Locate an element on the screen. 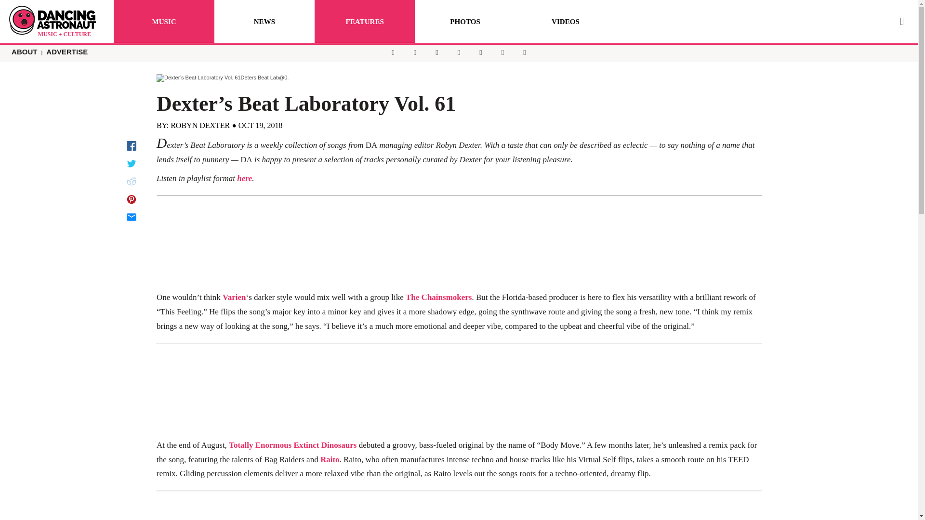 Image resolution: width=925 pixels, height=520 pixels. Raito is located at coordinates (330, 459).